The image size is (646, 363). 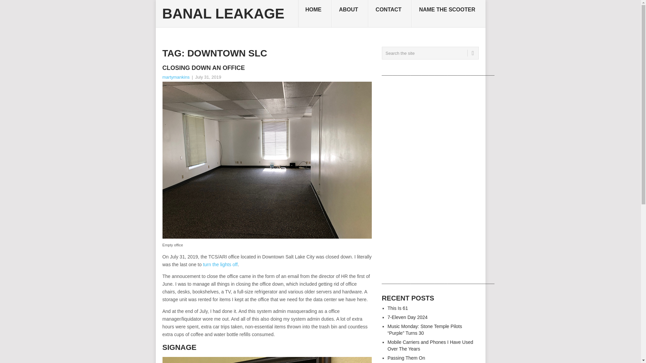 I want to click on Search the site, so click(x=430, y=53).